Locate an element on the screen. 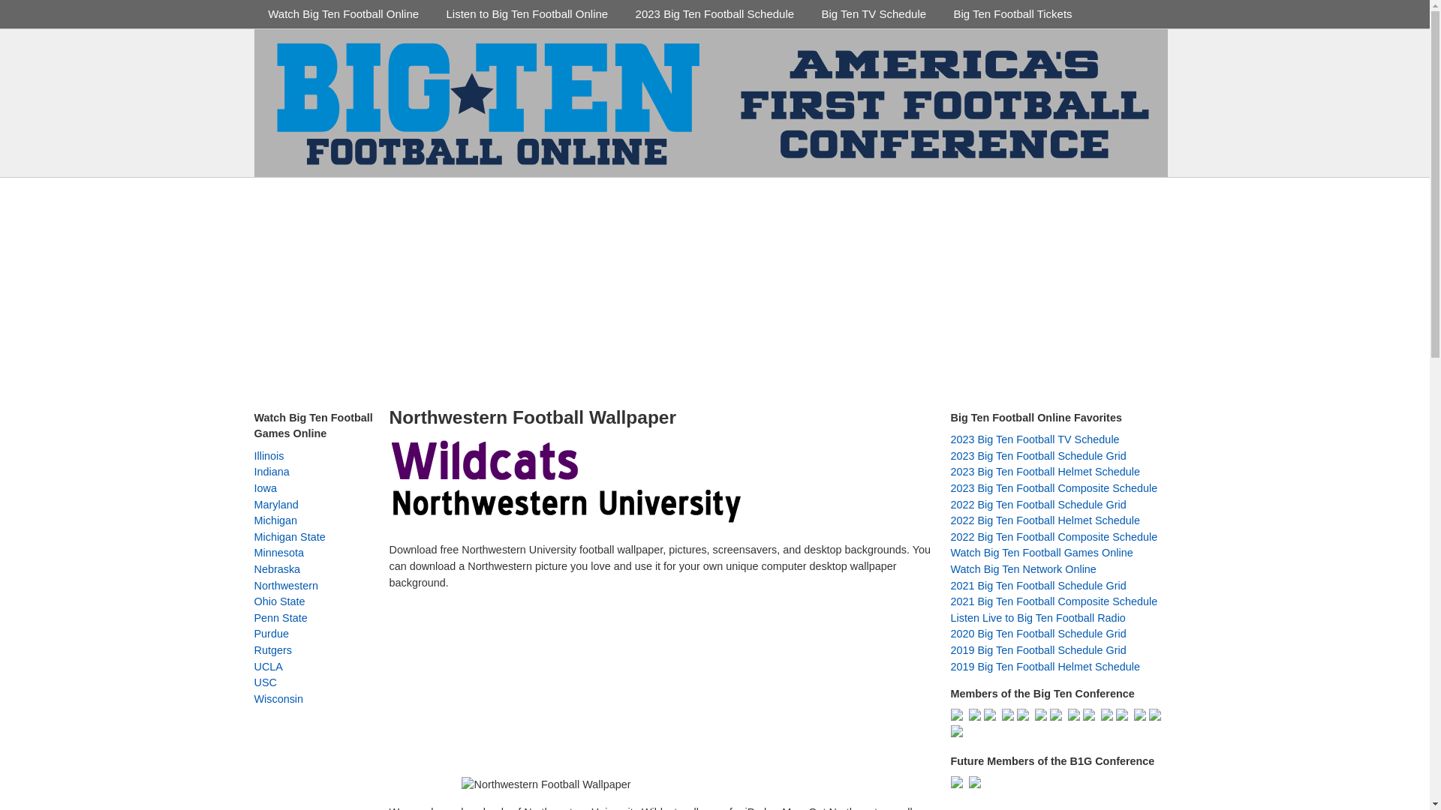 The height and width of the screenshot is (810, 1441). Big Ten Football Online is located at coordinates (367, 195).